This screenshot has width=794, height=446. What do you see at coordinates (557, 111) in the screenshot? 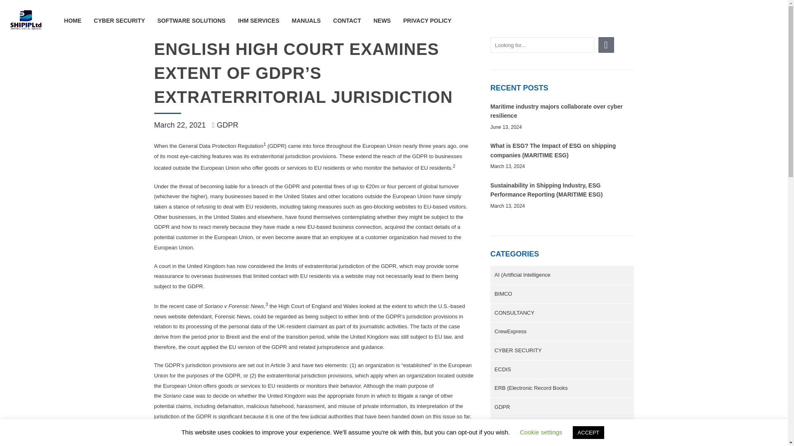
I see `Maritime industry majors collaborate over cyber resilience` at bounding box center [557, 111].